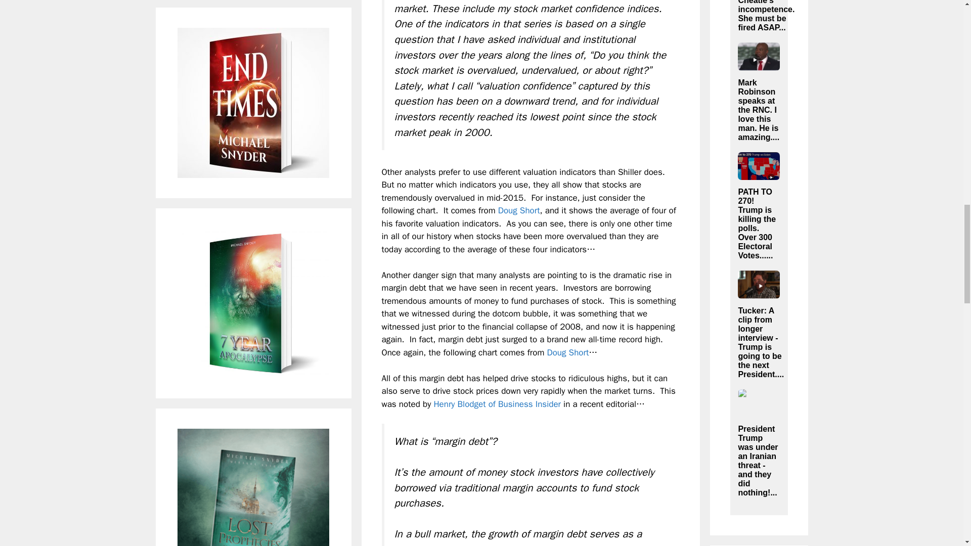 The width and height of the screenshot is (971, 546). Describe the element at coordinates (567, 352) in the screenshot. I see `Doug Short` at that location.